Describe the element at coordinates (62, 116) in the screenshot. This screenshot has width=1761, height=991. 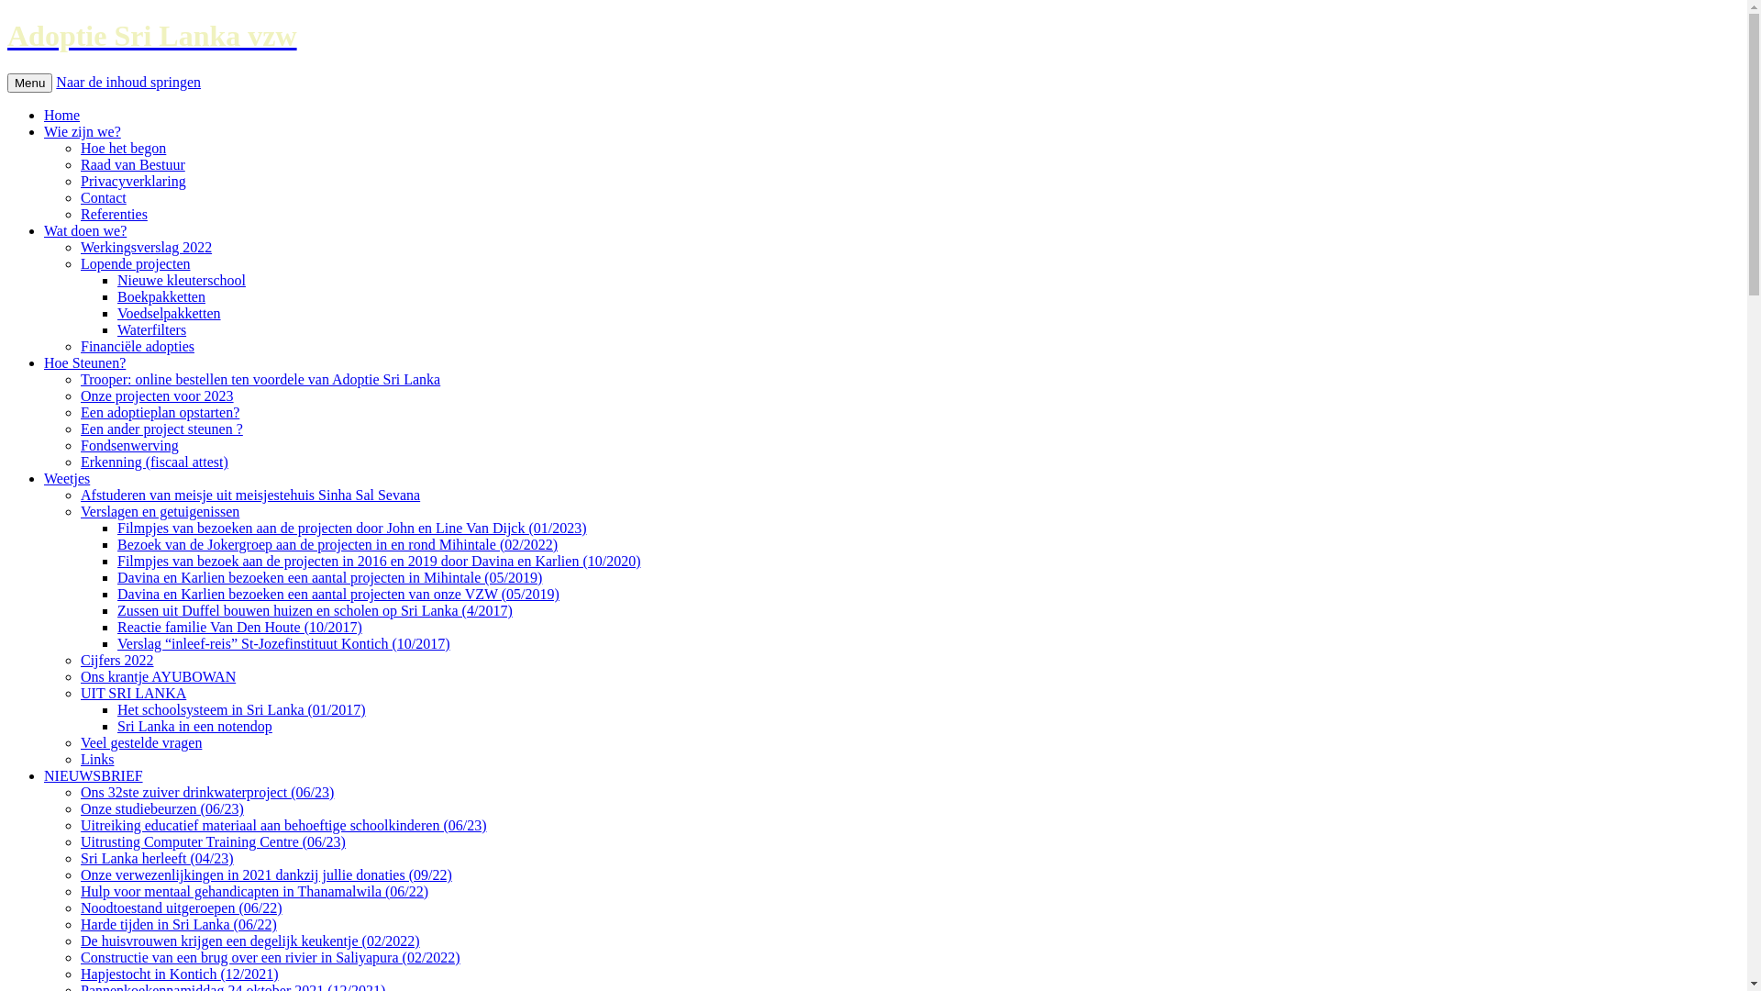
I see `Home` at that location.